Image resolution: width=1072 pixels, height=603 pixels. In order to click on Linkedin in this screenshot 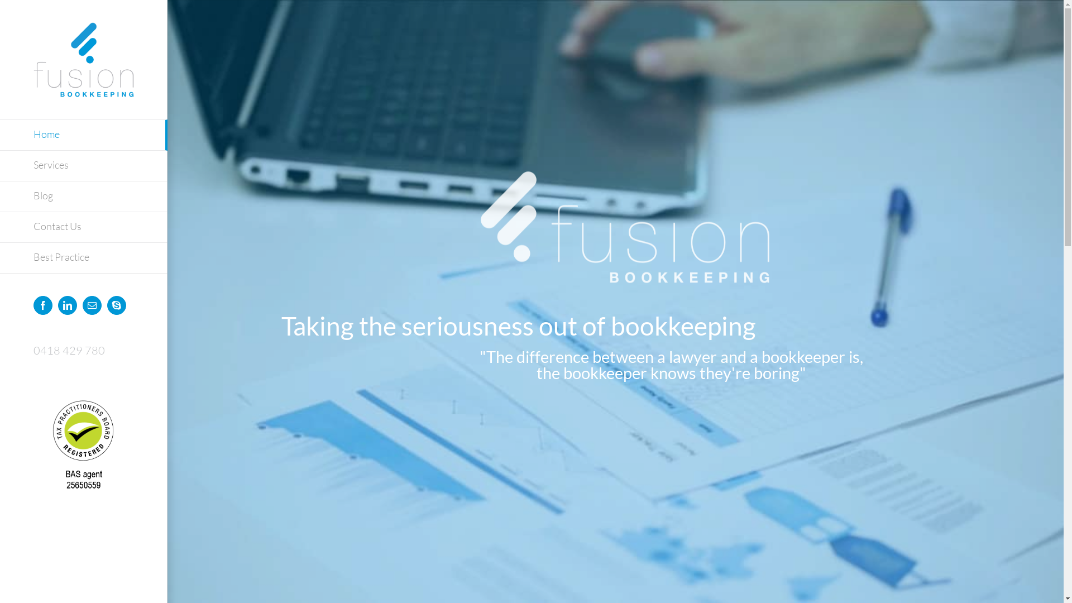, I will do `click(68, 305)`.